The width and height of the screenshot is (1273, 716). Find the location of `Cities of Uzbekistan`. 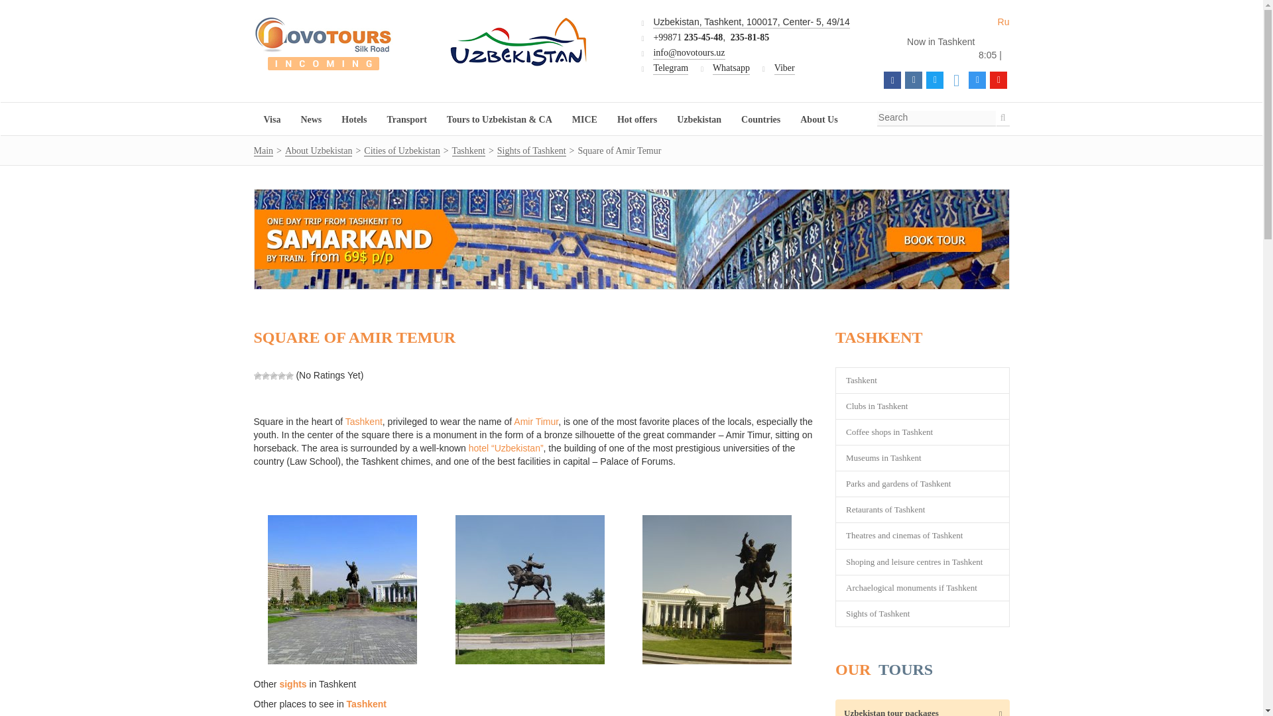

Cities of Uzbekistan is located at coordinates (402, 151).